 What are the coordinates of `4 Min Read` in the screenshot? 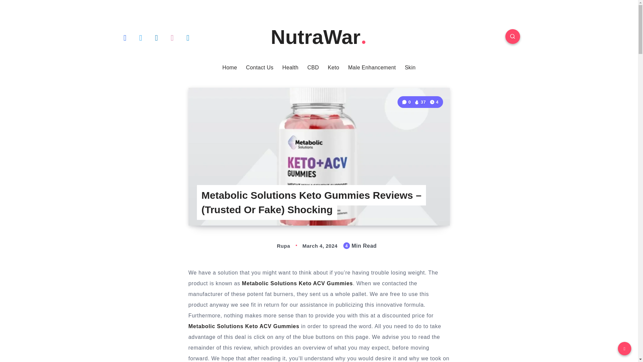 It's located at (434, 102).